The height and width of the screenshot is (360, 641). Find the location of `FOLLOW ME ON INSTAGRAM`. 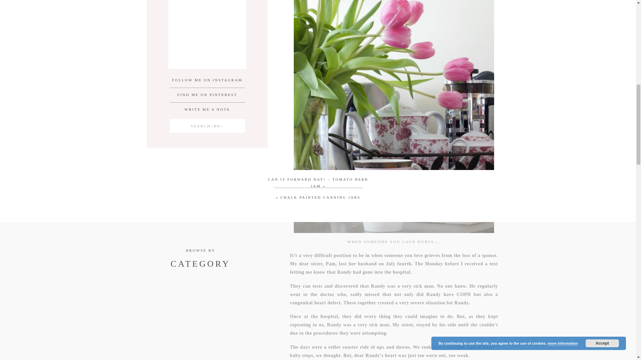

FOLLOW ME ON INSTAGRAM is located at coordinates (207, 80).